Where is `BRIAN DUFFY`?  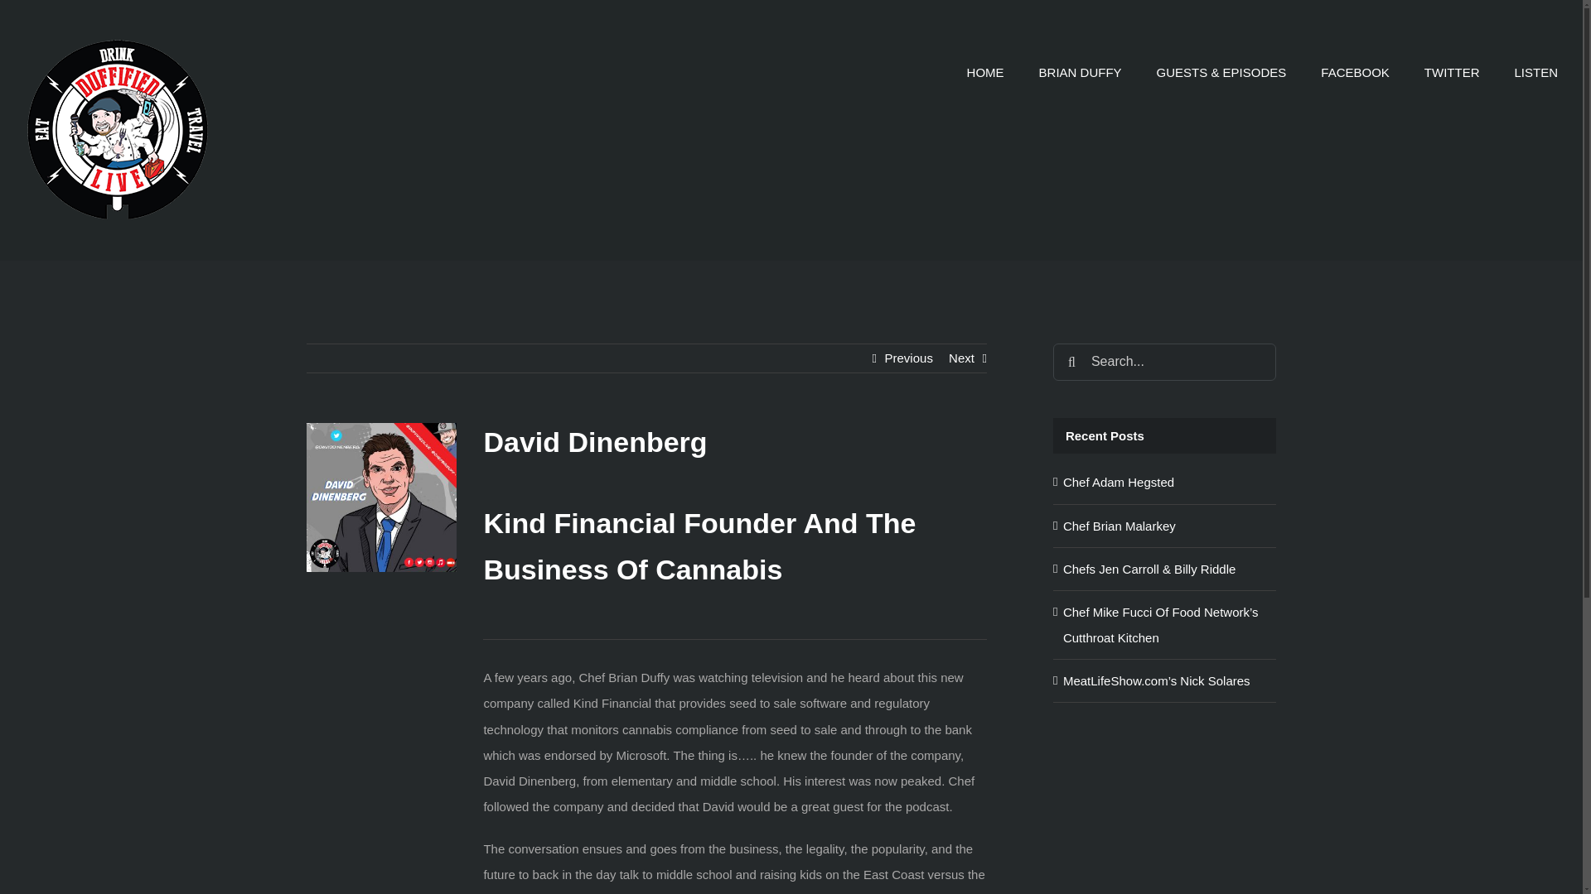 BRIAN DUFFY is located at coordinates (1080, 72).